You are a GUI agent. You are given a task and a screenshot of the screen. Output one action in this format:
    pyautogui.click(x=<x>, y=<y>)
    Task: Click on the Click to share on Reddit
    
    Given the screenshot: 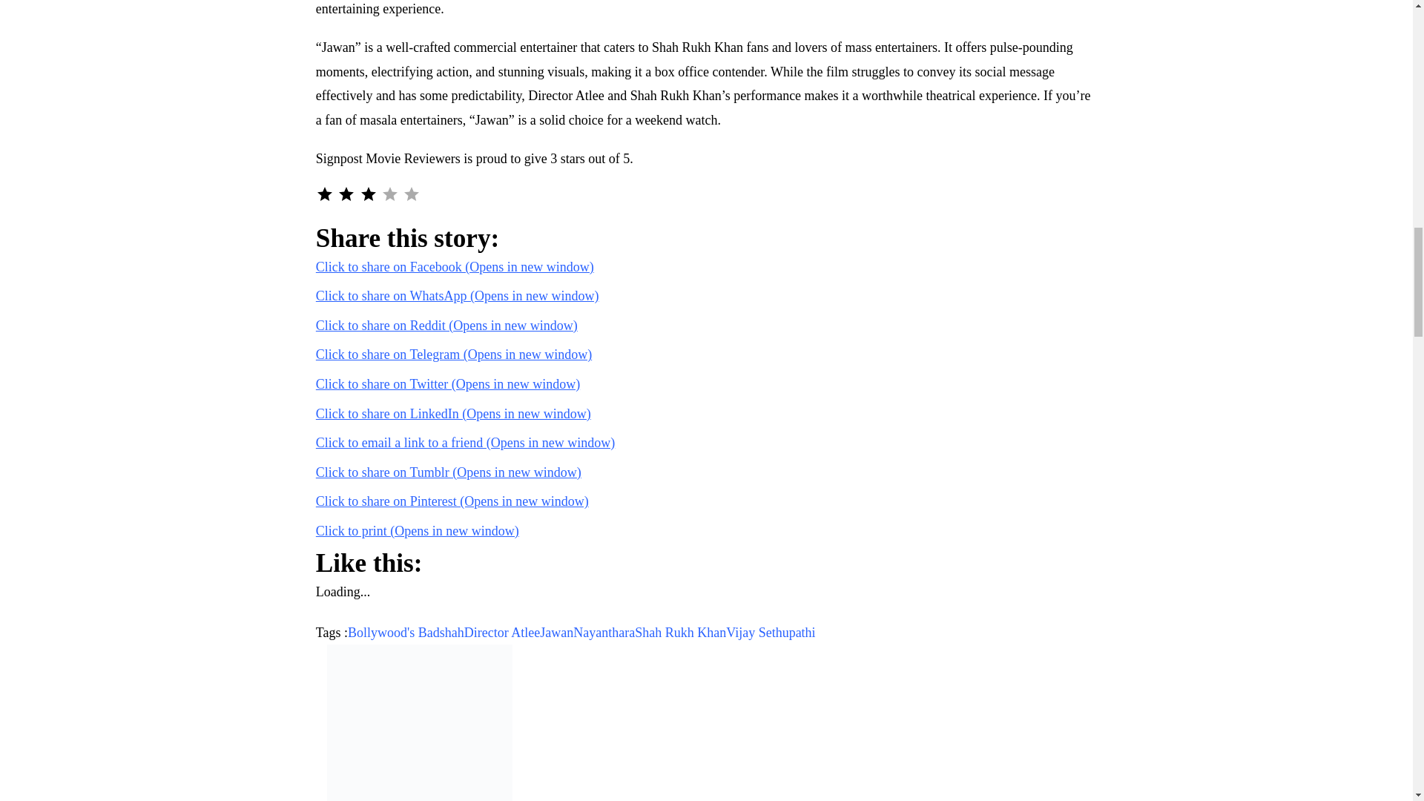 What is the action you would take?
    pyautogui.click(x=446, y=325)
    